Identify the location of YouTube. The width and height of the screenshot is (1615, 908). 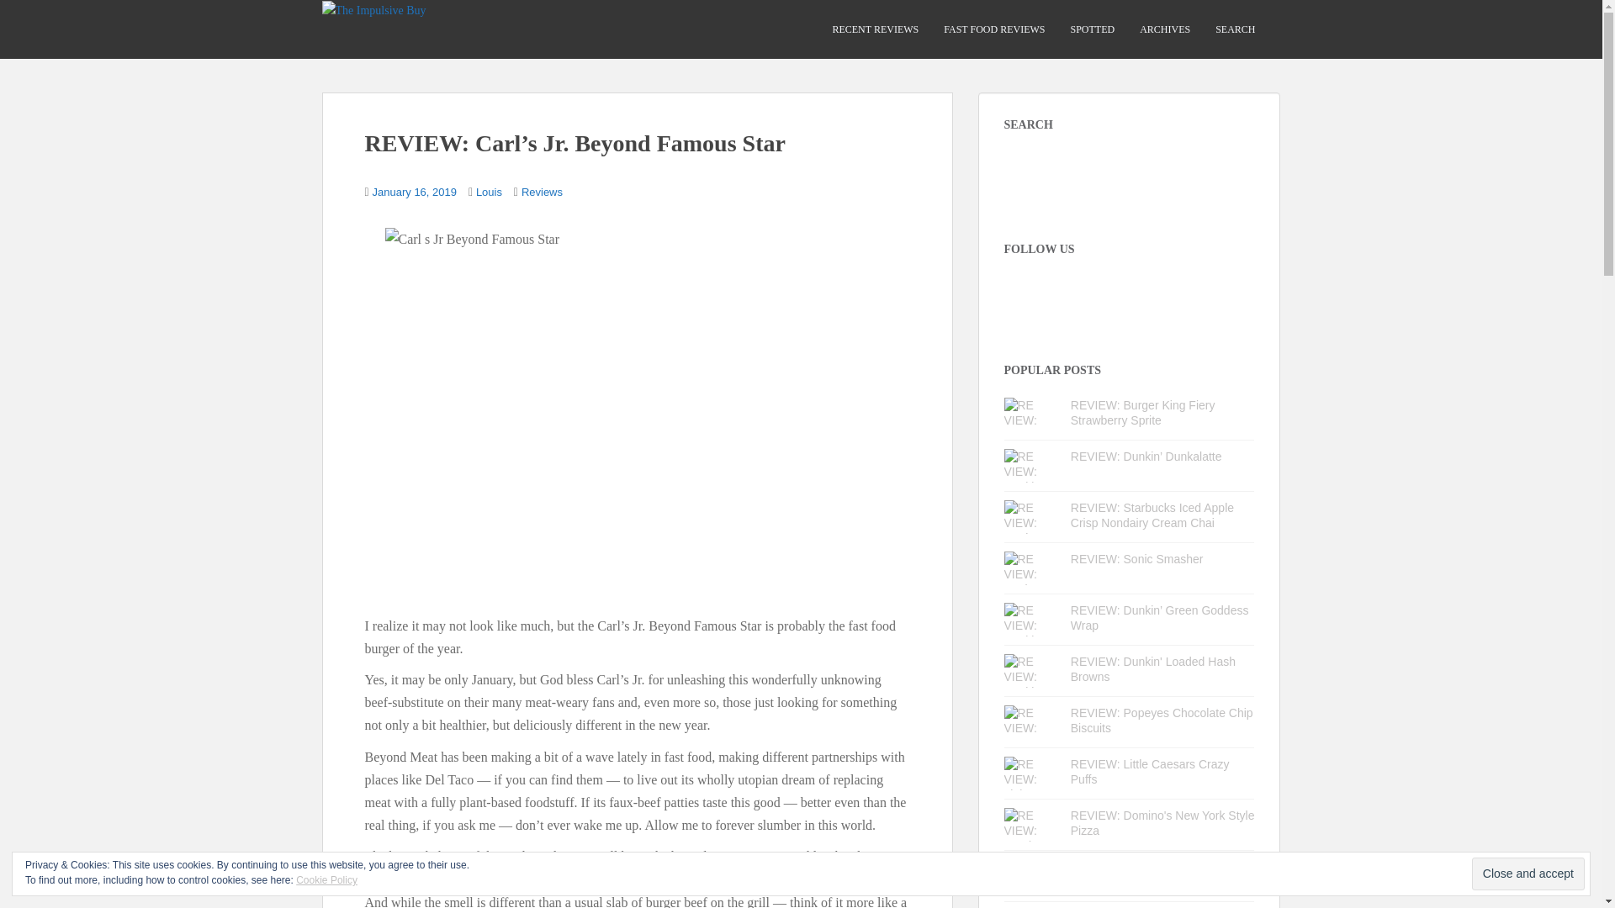
(1137, 291).